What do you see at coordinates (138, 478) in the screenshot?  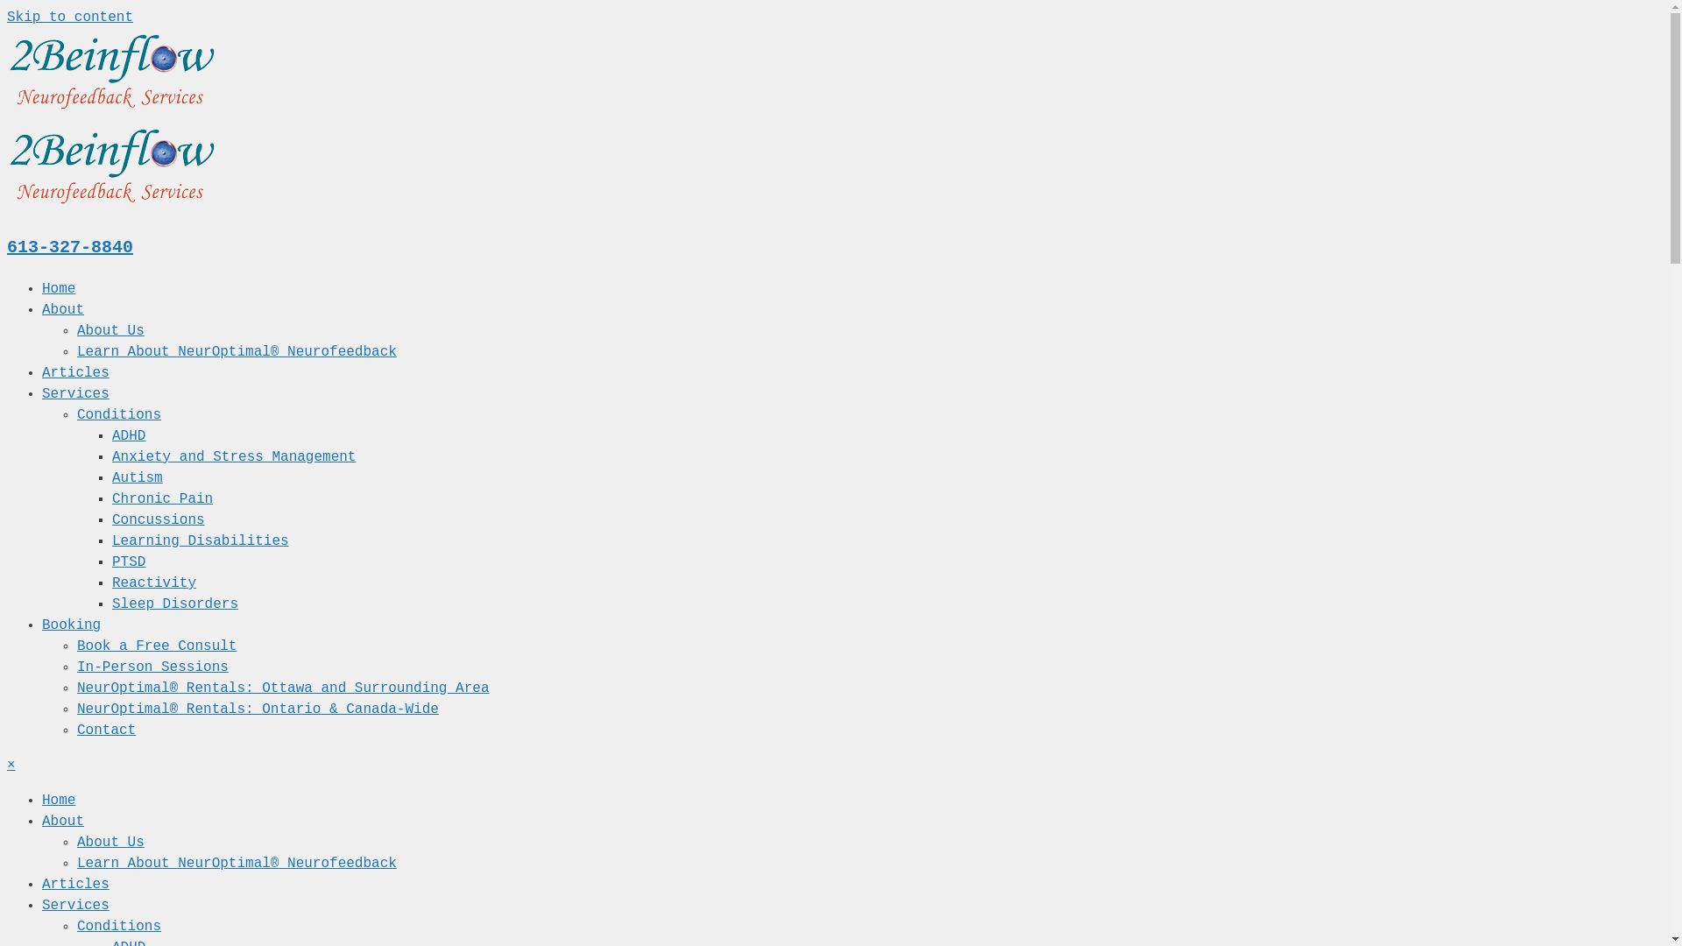 I see `Autism` at bounding box center [138, 478].